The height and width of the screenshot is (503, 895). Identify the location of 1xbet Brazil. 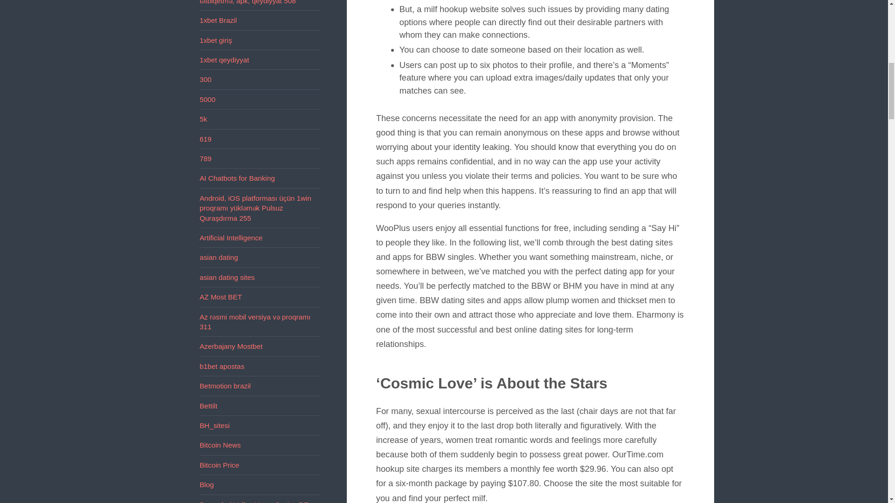
(218, 20).